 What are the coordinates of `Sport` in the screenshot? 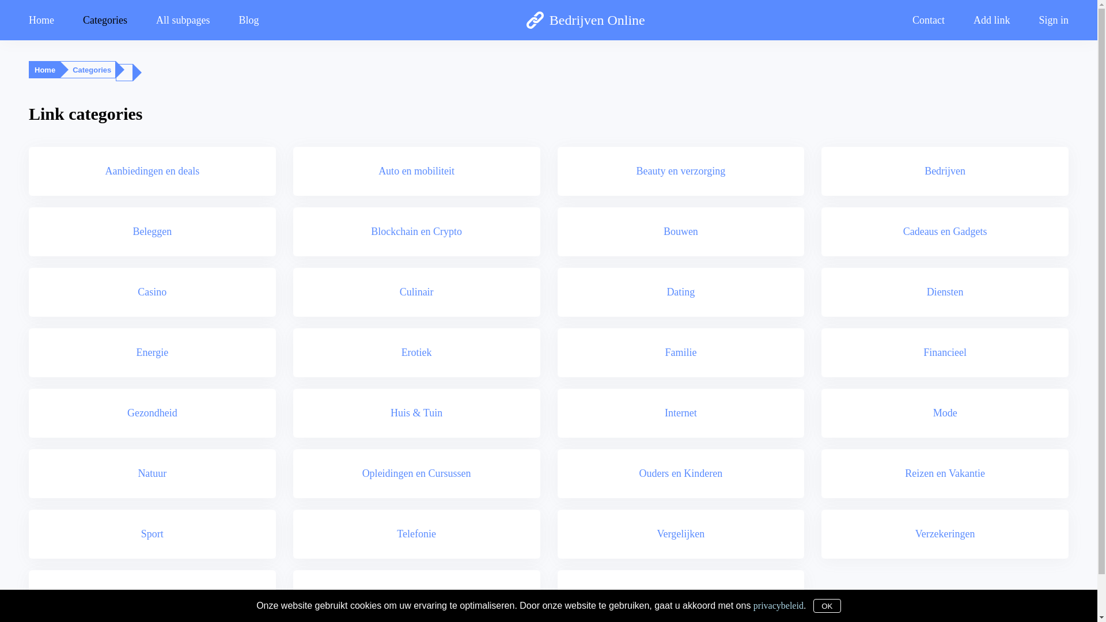 It's located at (152, 533).